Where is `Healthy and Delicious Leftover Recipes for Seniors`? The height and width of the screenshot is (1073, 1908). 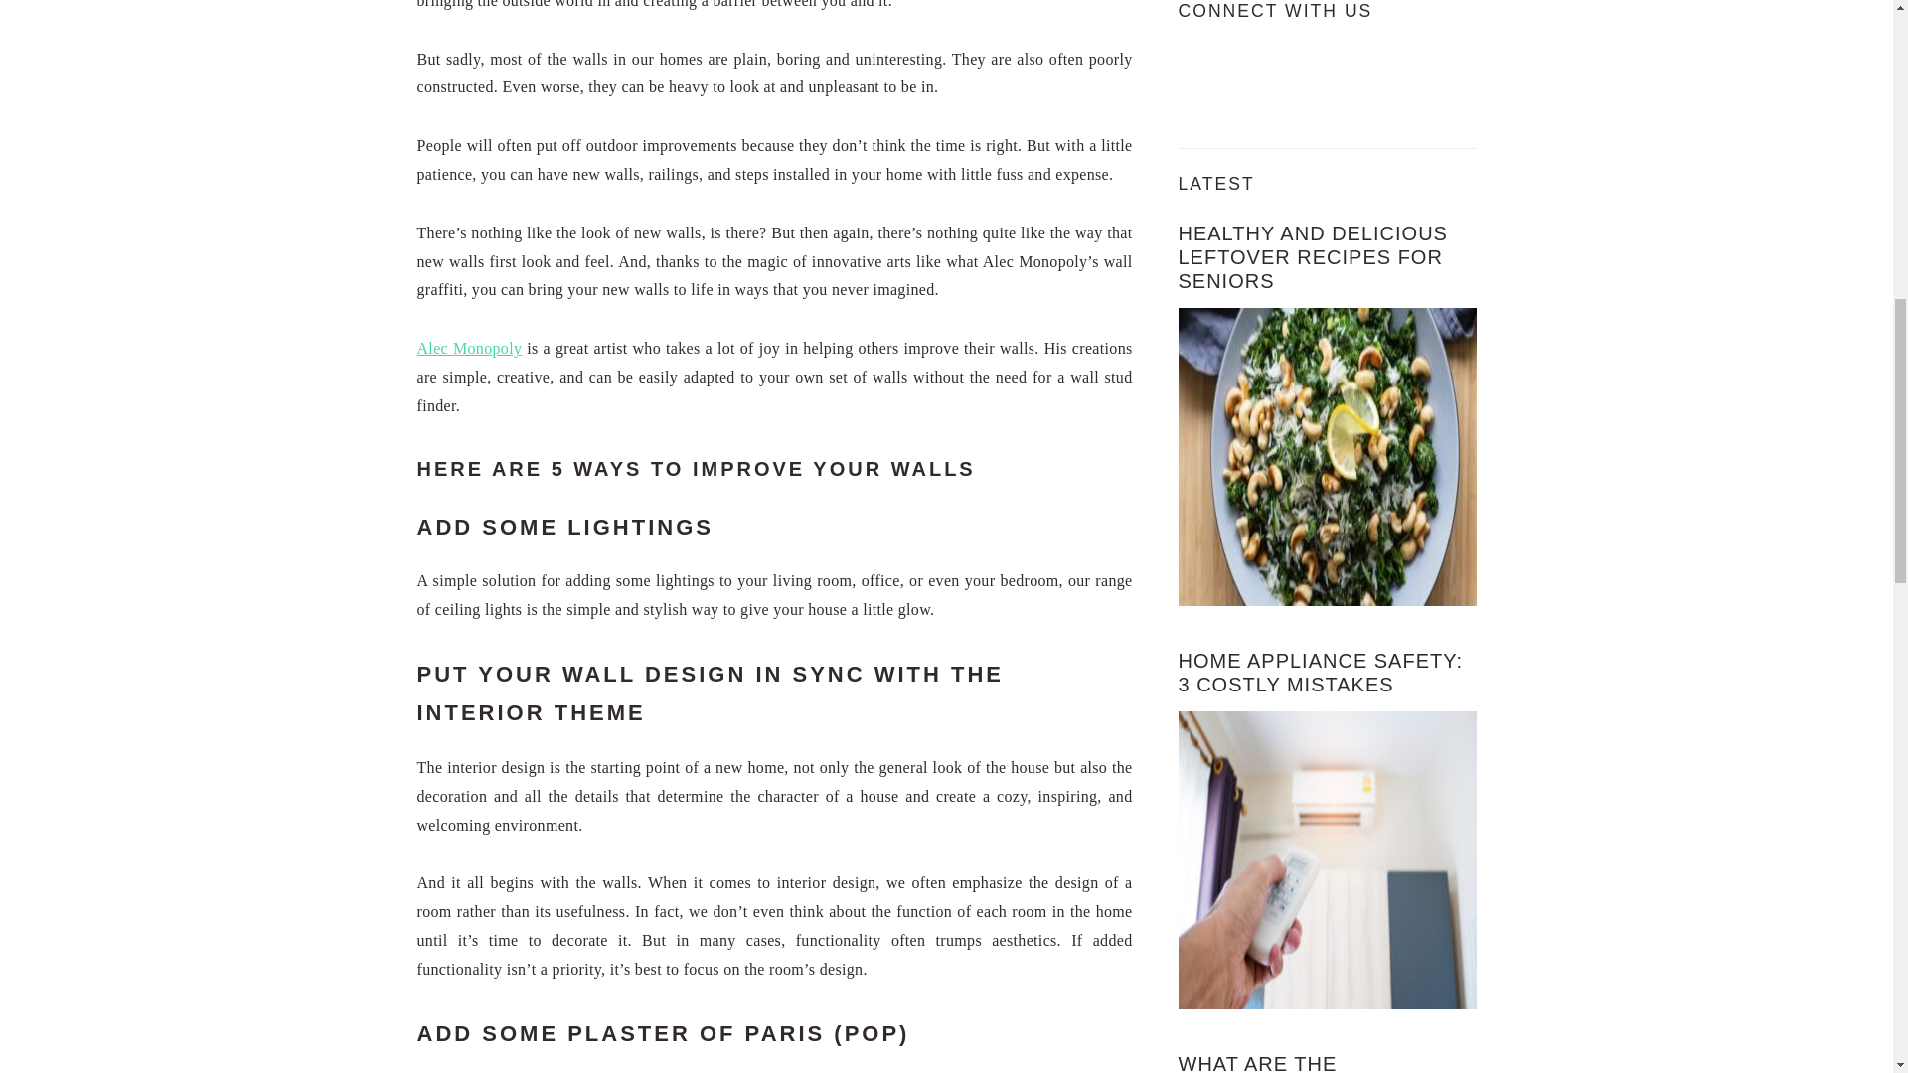 Healthy and Delicious Leftover Recipes for Seniors is located at coordinates (1328, 457).